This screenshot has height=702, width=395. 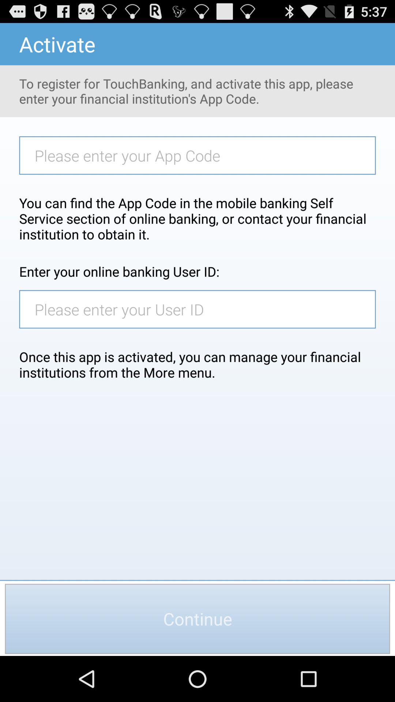 What do you see at coordinates (201, 155) in the screenshot?
I see `enter code` at bounding box center [201, 155].